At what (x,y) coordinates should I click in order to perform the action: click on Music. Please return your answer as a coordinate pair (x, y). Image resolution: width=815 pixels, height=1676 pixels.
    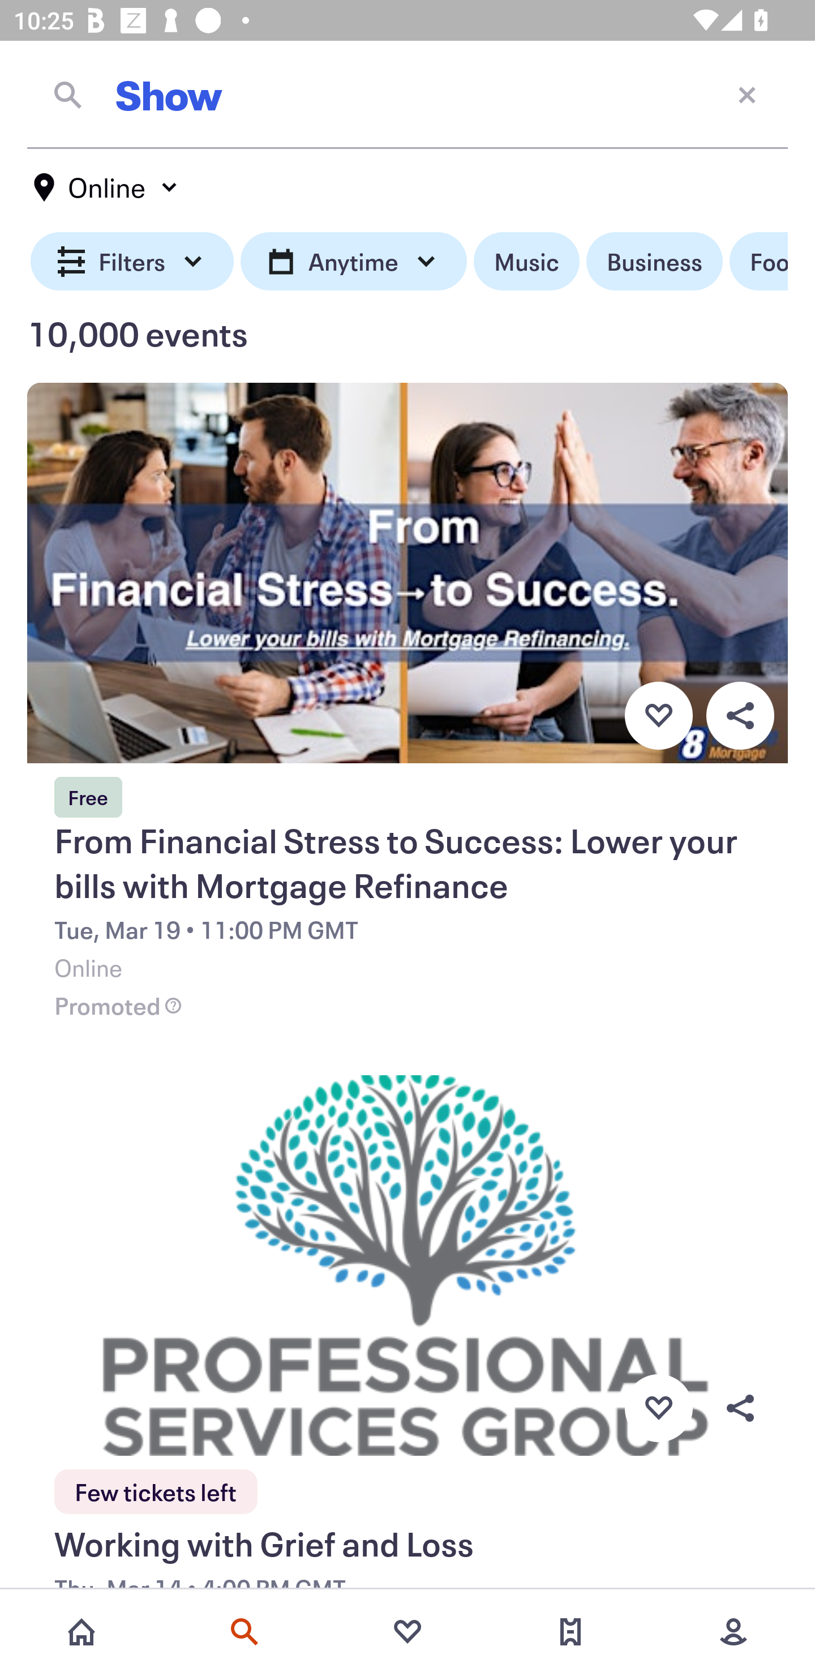
    Looking at the image, I should click on (526, 262).